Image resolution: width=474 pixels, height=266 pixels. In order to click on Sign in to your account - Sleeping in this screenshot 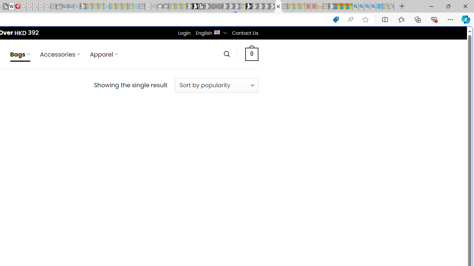, I will do `click(243, 7)`.